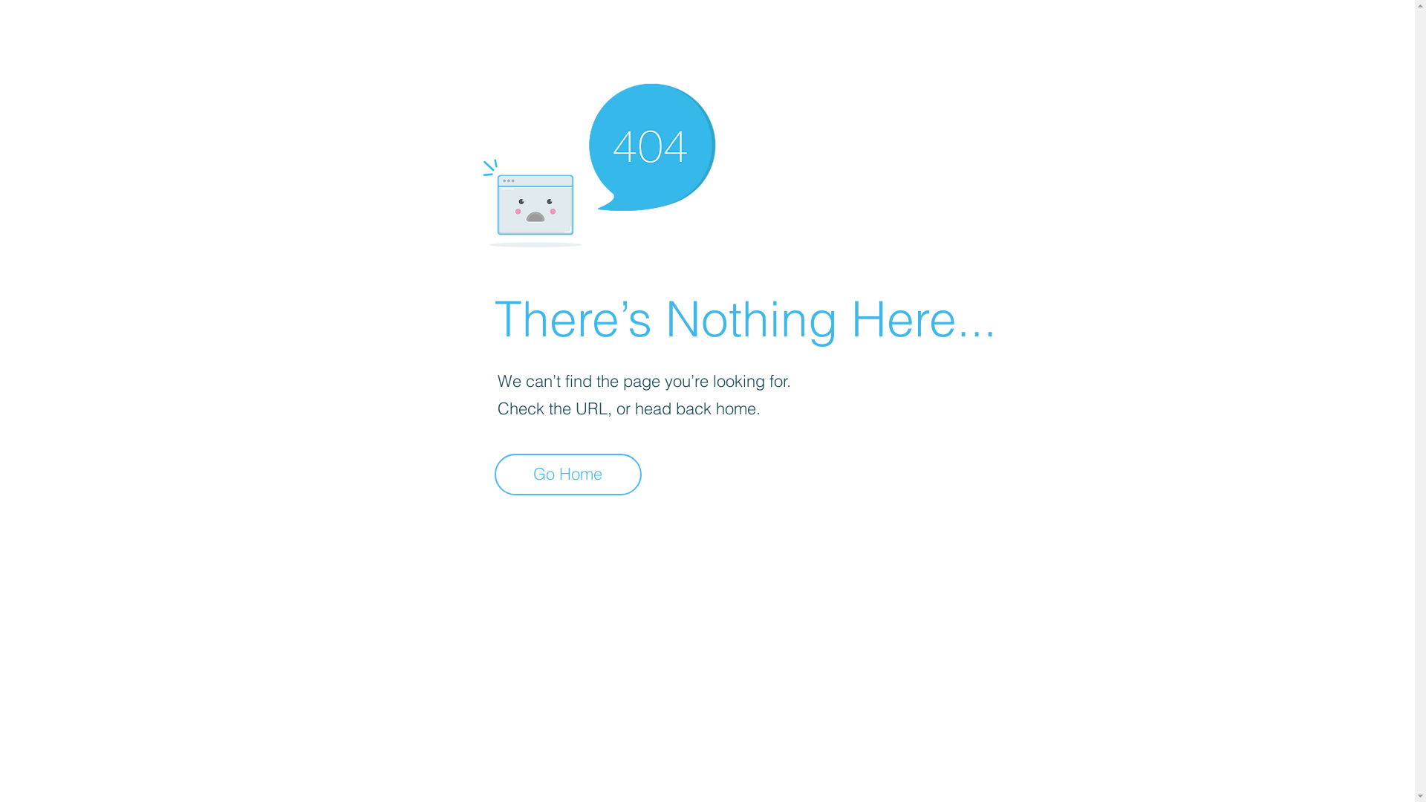 Image resolution: width=1426 pixels, height=802 pixels. I want to click on 404-icon_2.png, so click(599, 162).